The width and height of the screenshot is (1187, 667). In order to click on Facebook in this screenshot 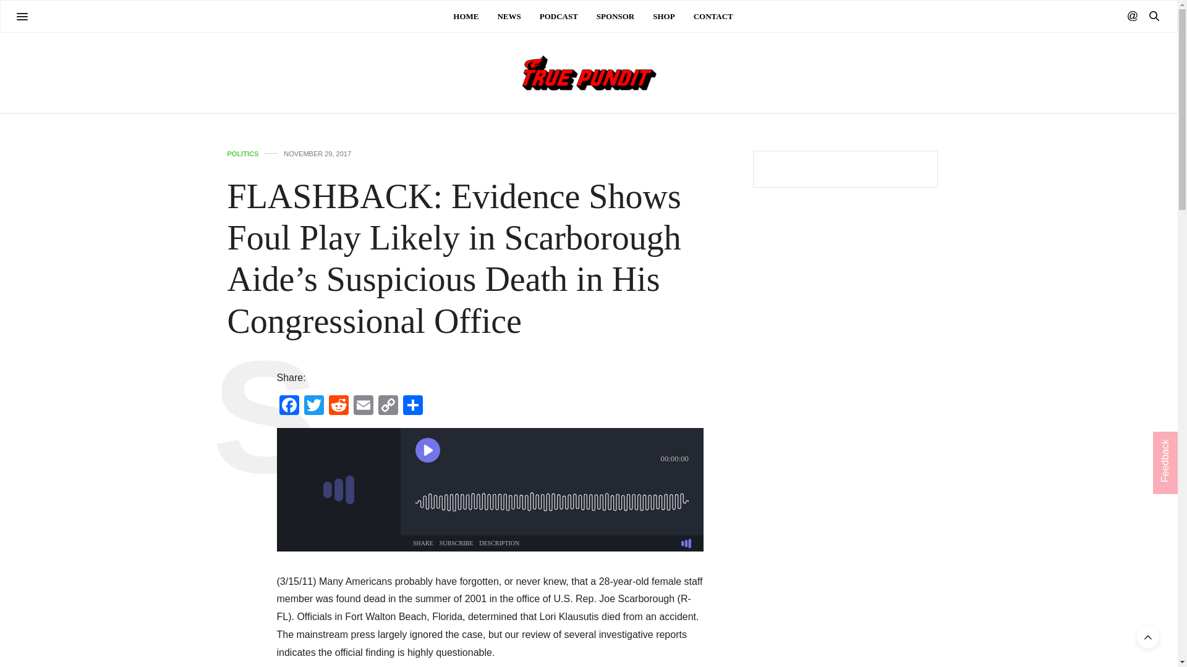, I will do `click(289, 406)`.